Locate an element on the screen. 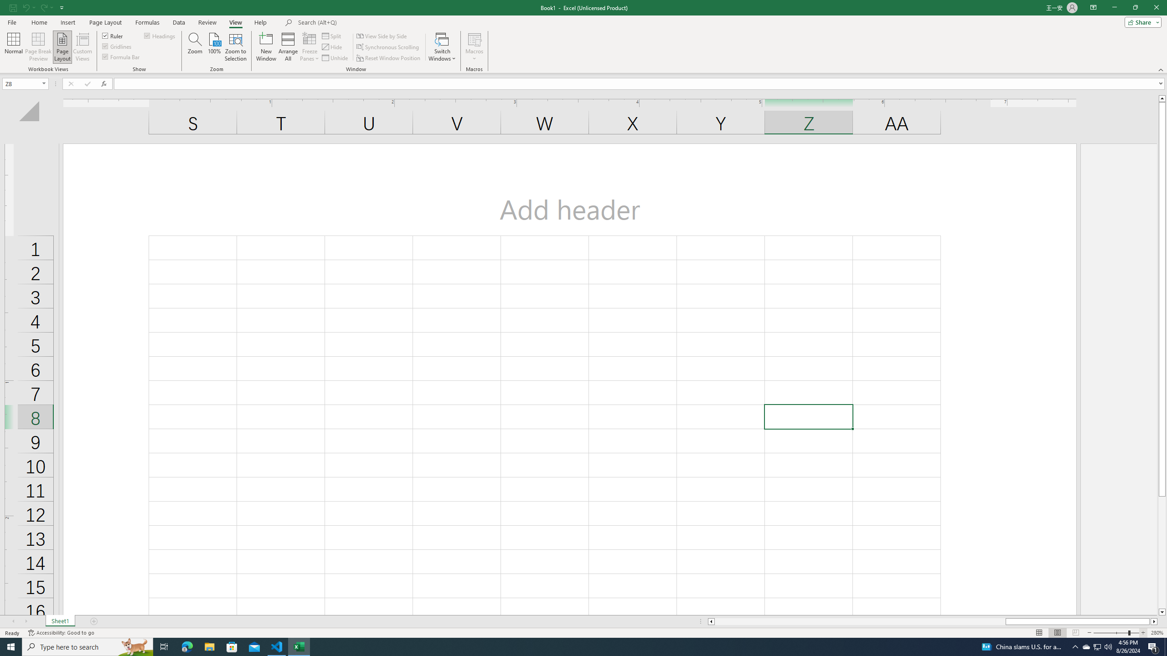 The image size is (1167, 656). Ruler is located at coordinates (113, 36).